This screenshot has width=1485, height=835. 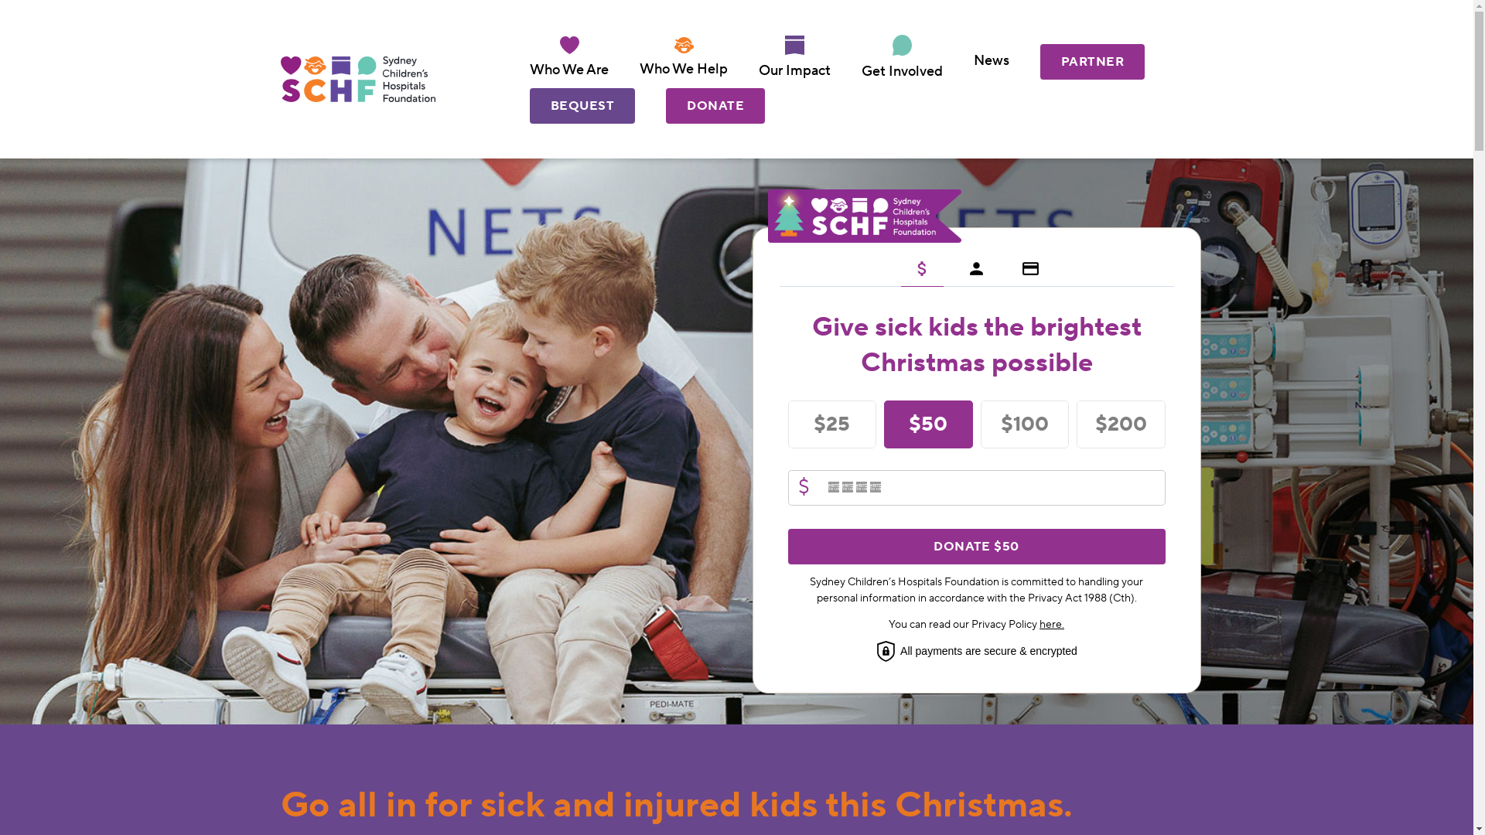 What do you see at coordinates (976, 547) in the screenshot?
I see `DONATE $50` at bounding box center [976, 547].